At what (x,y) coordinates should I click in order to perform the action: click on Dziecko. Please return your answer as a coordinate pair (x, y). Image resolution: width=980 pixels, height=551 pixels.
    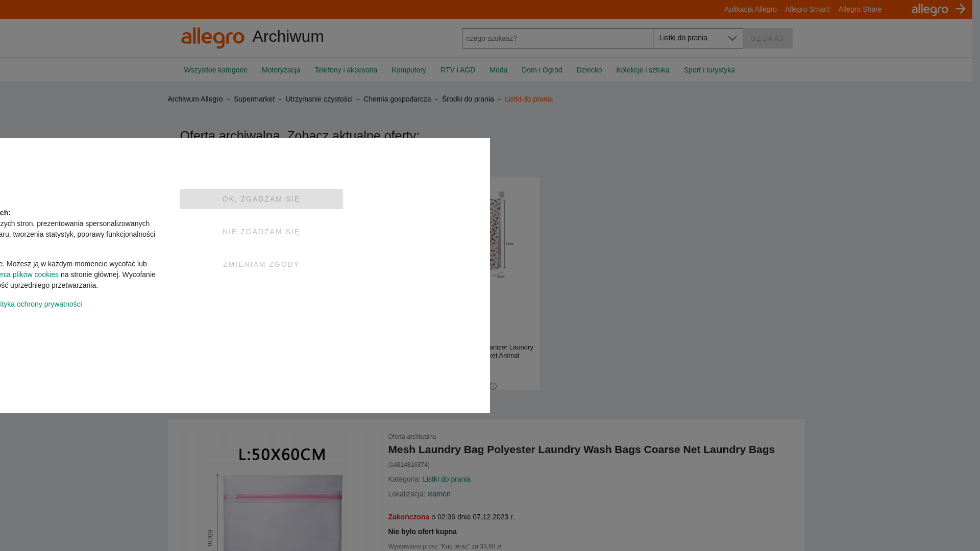
    Looking at the image, I should click on (589, 69).